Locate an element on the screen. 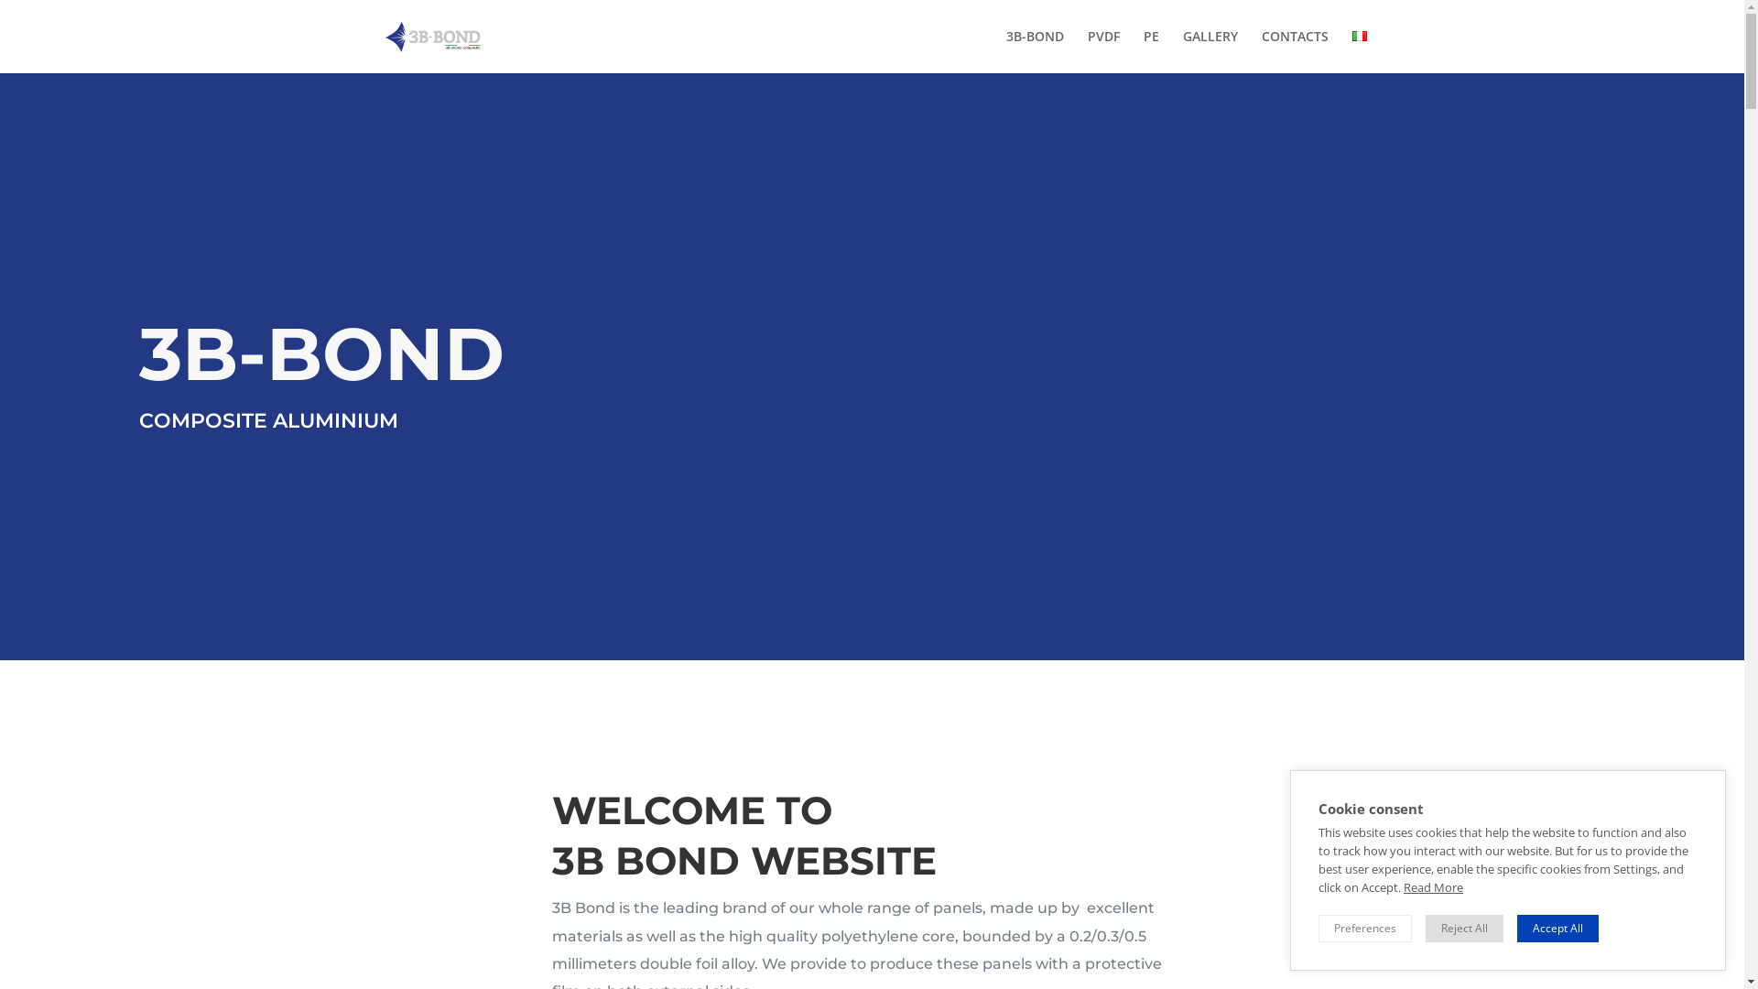  3B-BOND is located at coordinates (1035, 51).